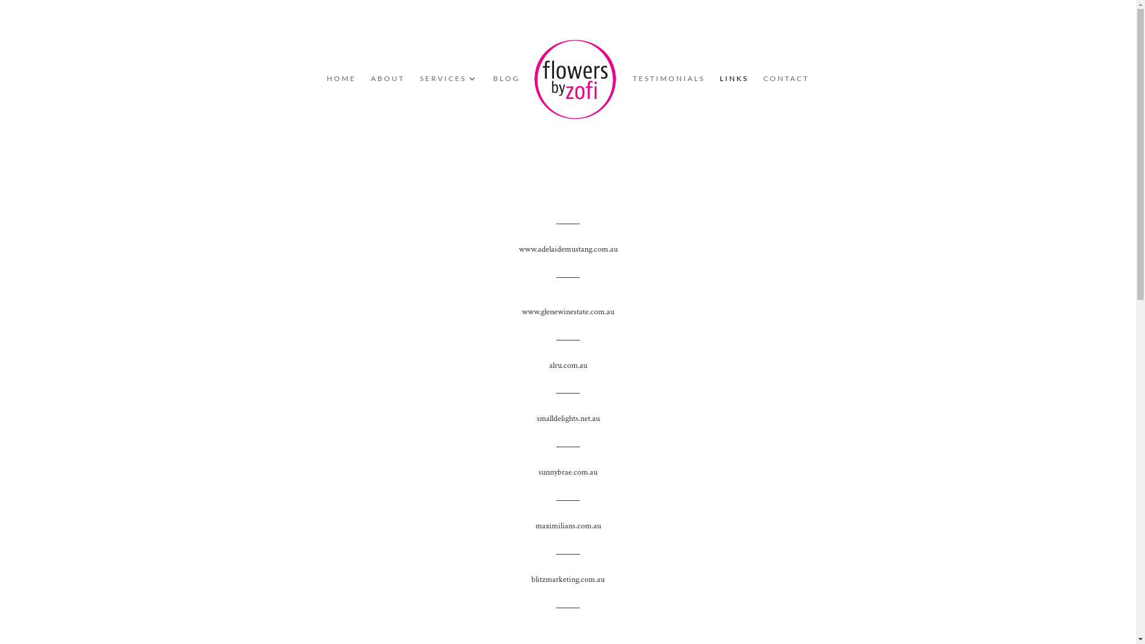 This screenshot has height=644, width=1145. I want to click on TESTIMONIALS, so click(669, 107).